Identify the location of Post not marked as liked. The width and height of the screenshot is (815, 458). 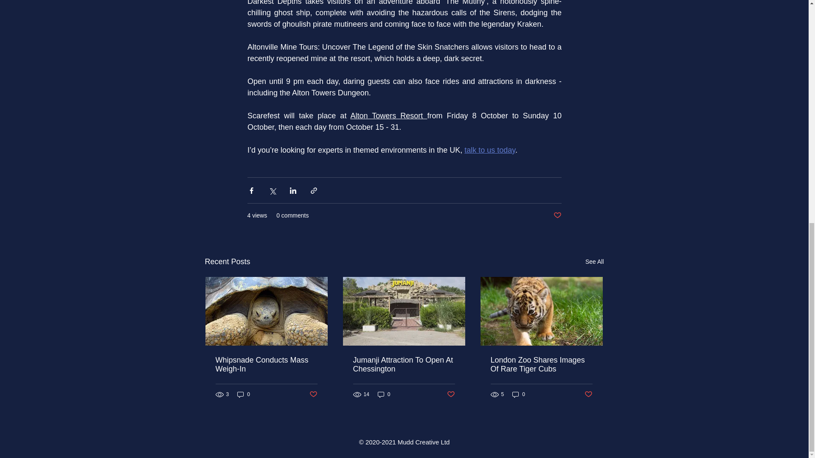
(312, 394).